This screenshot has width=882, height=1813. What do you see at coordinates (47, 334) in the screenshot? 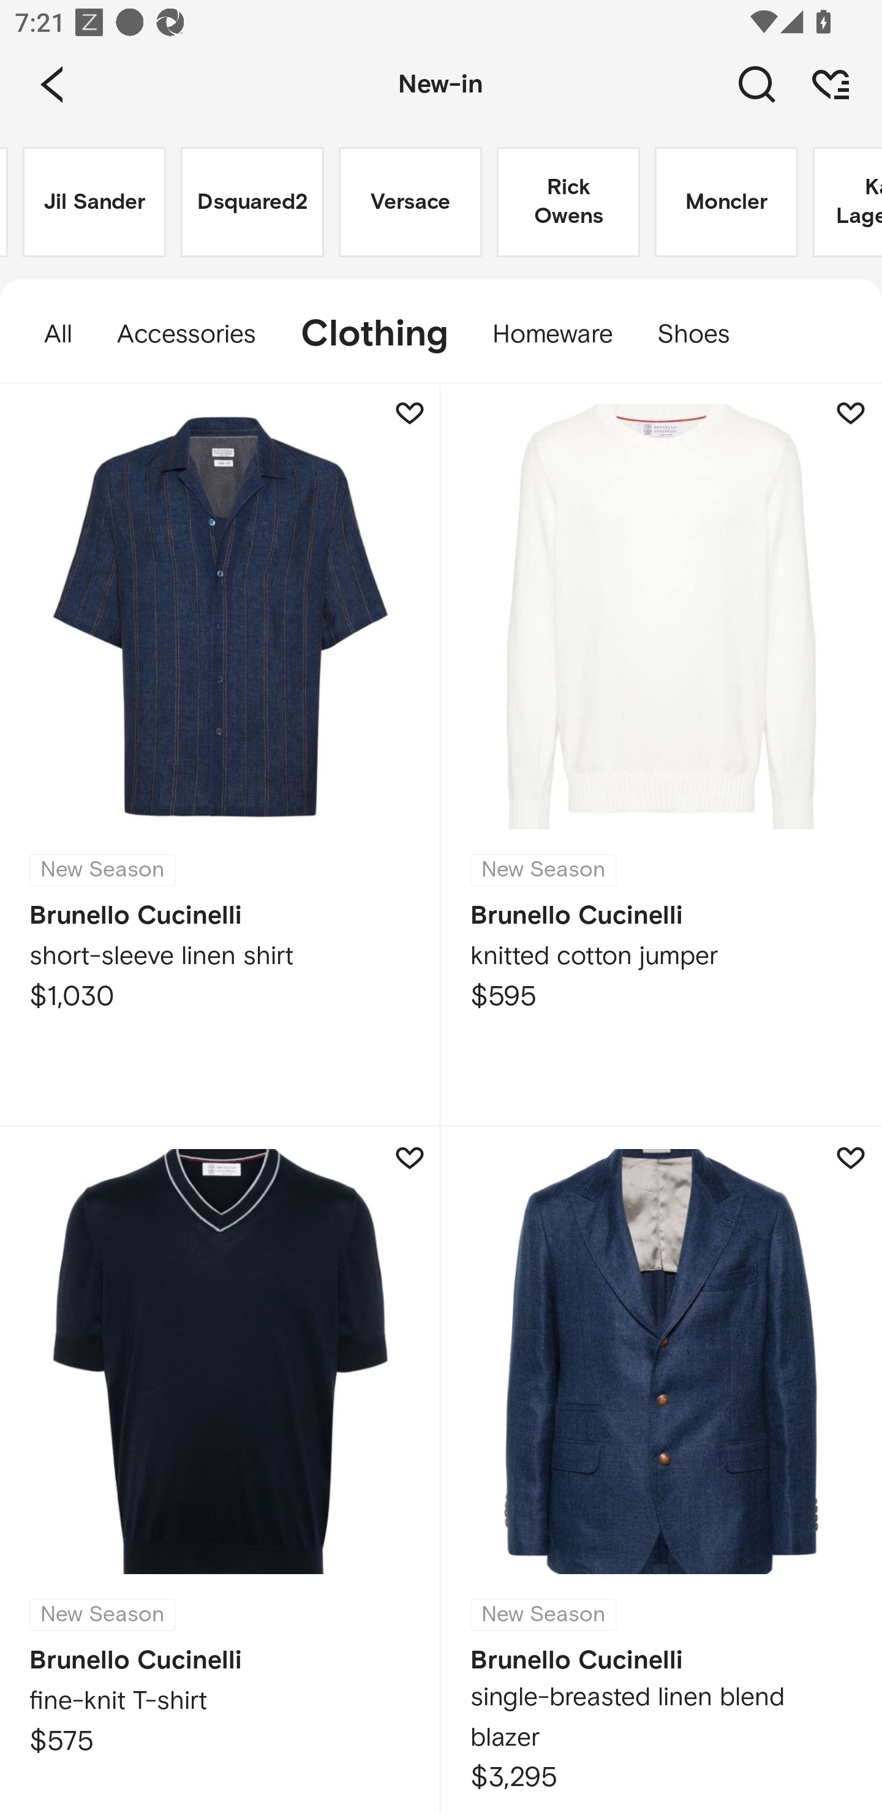
I see `All` at bounding box center [47, 334].